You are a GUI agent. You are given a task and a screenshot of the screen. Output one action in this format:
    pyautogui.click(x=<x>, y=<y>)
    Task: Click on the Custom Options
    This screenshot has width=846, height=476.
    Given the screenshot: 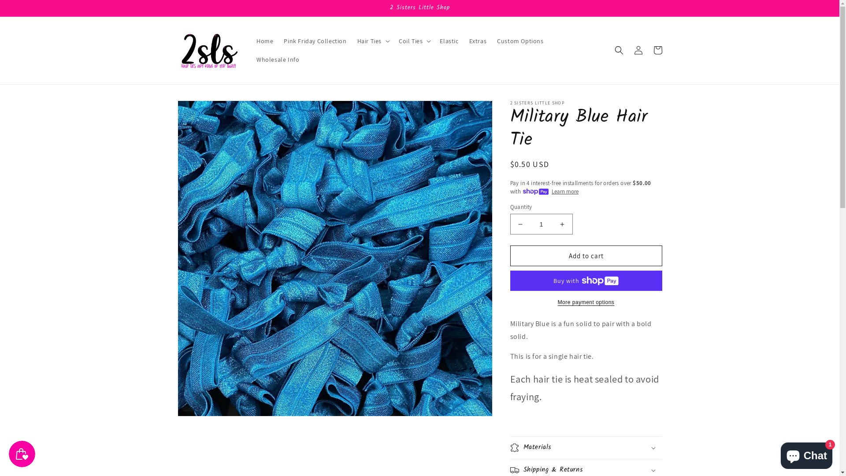 What is the action you would take?
    pyautogui.click(x=520, y=41)
    